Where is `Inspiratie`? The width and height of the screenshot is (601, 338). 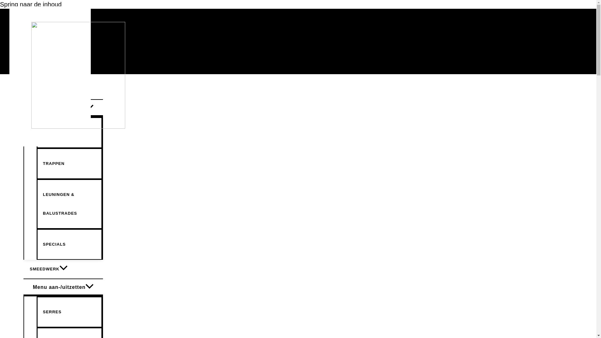
Inspiratie is located at coordinates (35, 31).